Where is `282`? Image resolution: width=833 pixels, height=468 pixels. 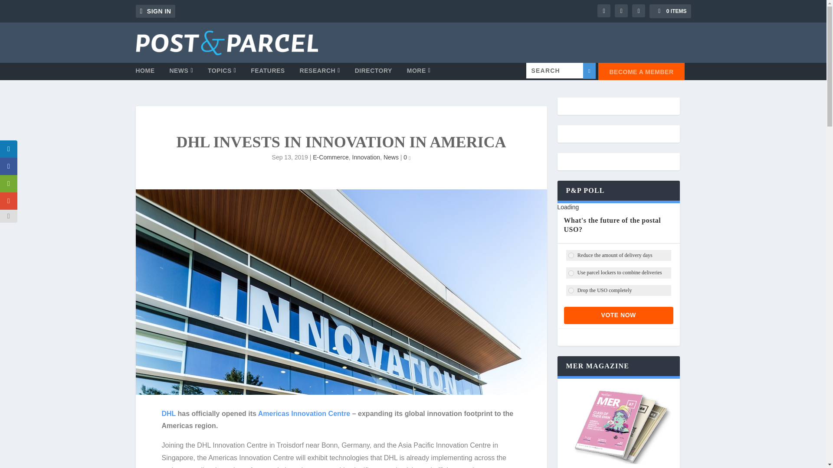
282 is located at coordinates (571, 290).